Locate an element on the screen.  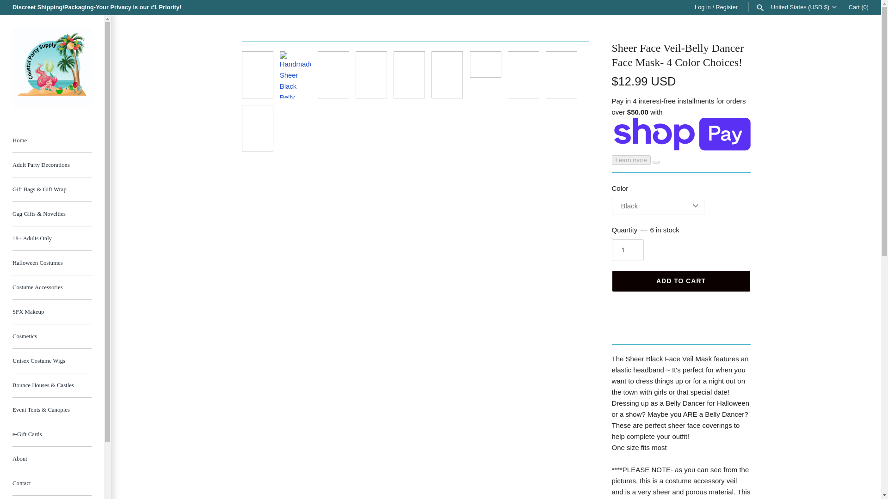
Log in is located at coordinates (703, 6).